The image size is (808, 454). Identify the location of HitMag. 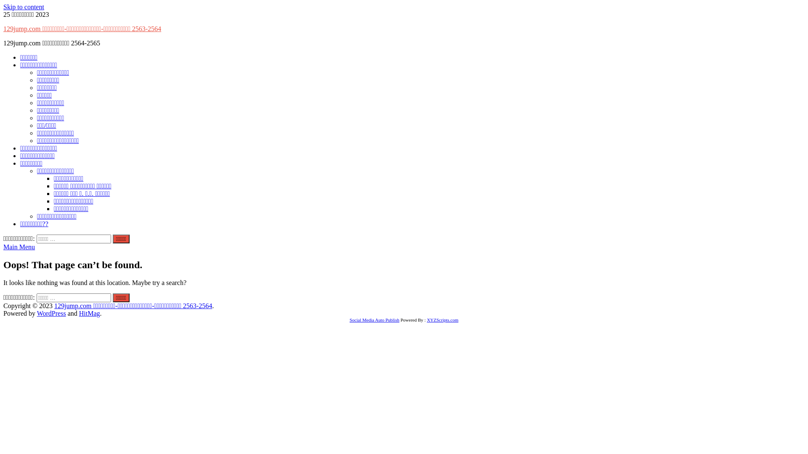
(90, 314).